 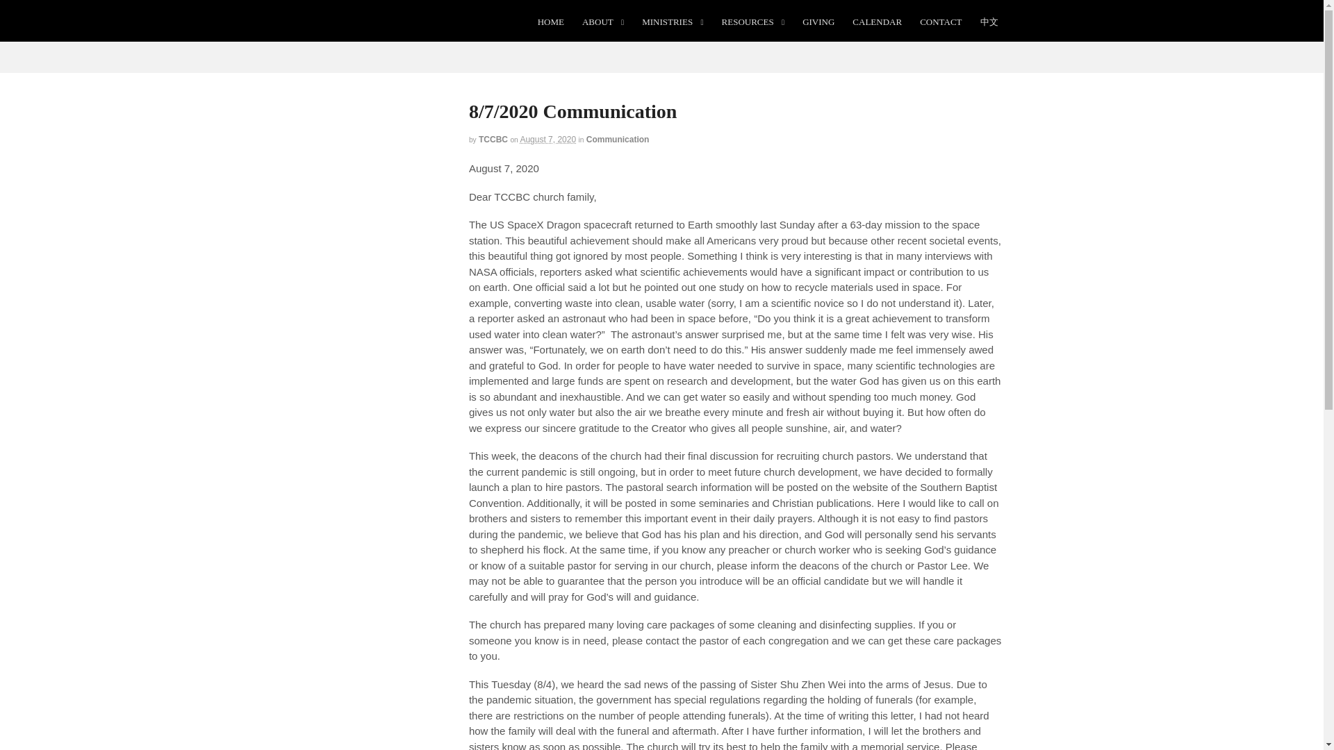 I want to click on ABOUT, so click(x=603, y=22).